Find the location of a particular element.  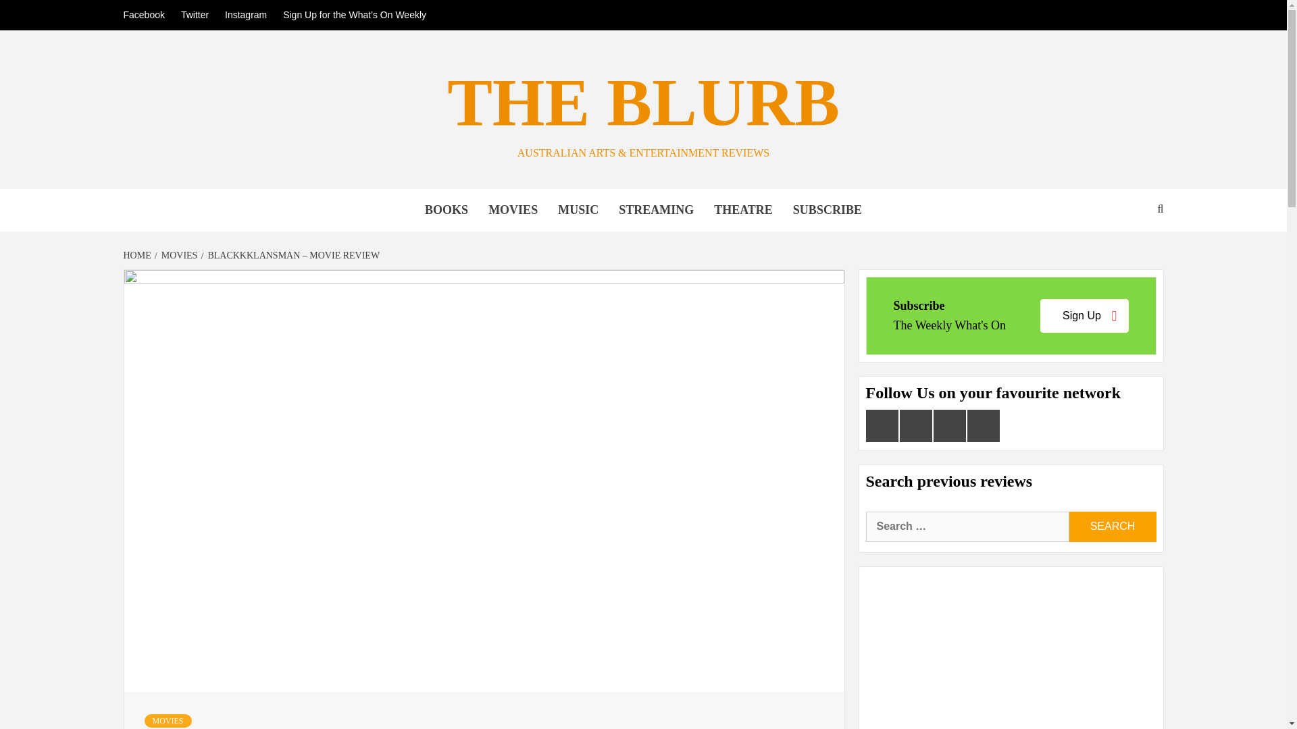

Twitter is located at coordinates (195, 15).